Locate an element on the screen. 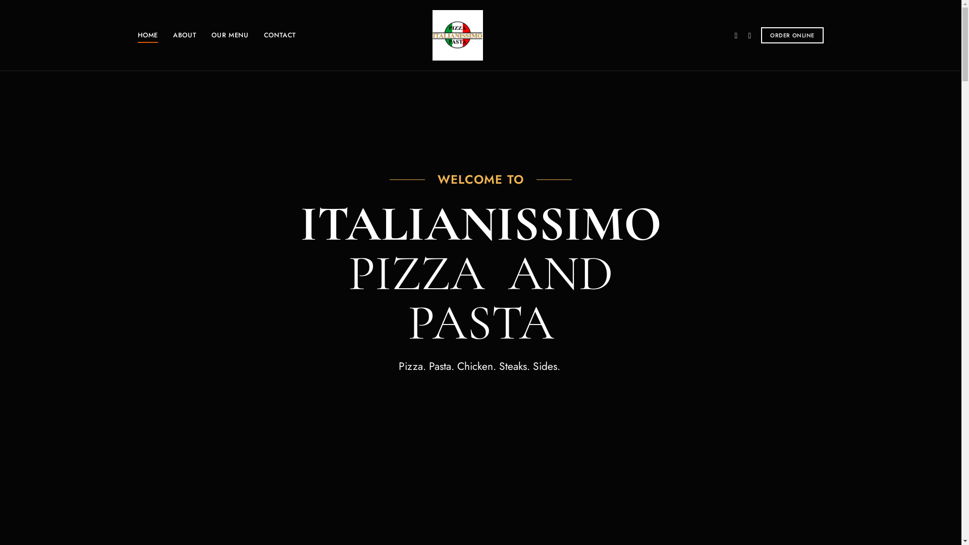 This screenshot has width=969, height=545. Instagram is located at coordinates (749, 36).